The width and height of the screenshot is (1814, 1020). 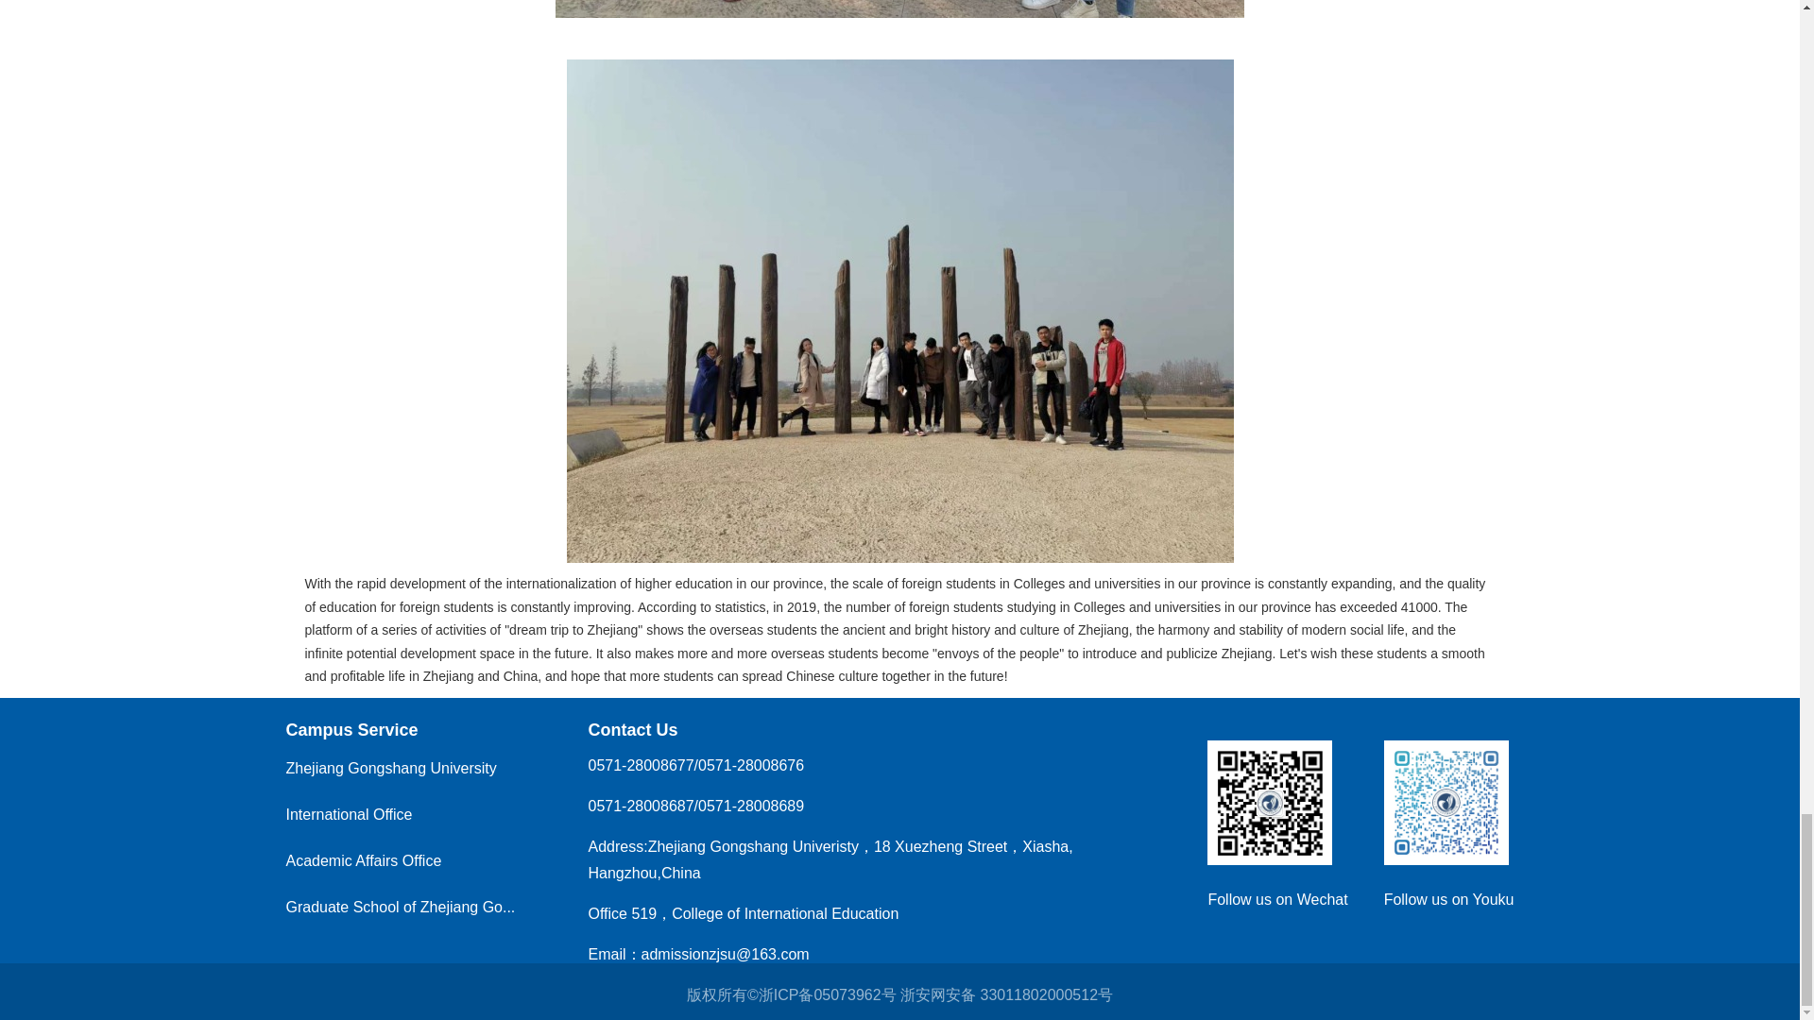 I want to click on Follow us on Youku, so click(x=1449, y=898).